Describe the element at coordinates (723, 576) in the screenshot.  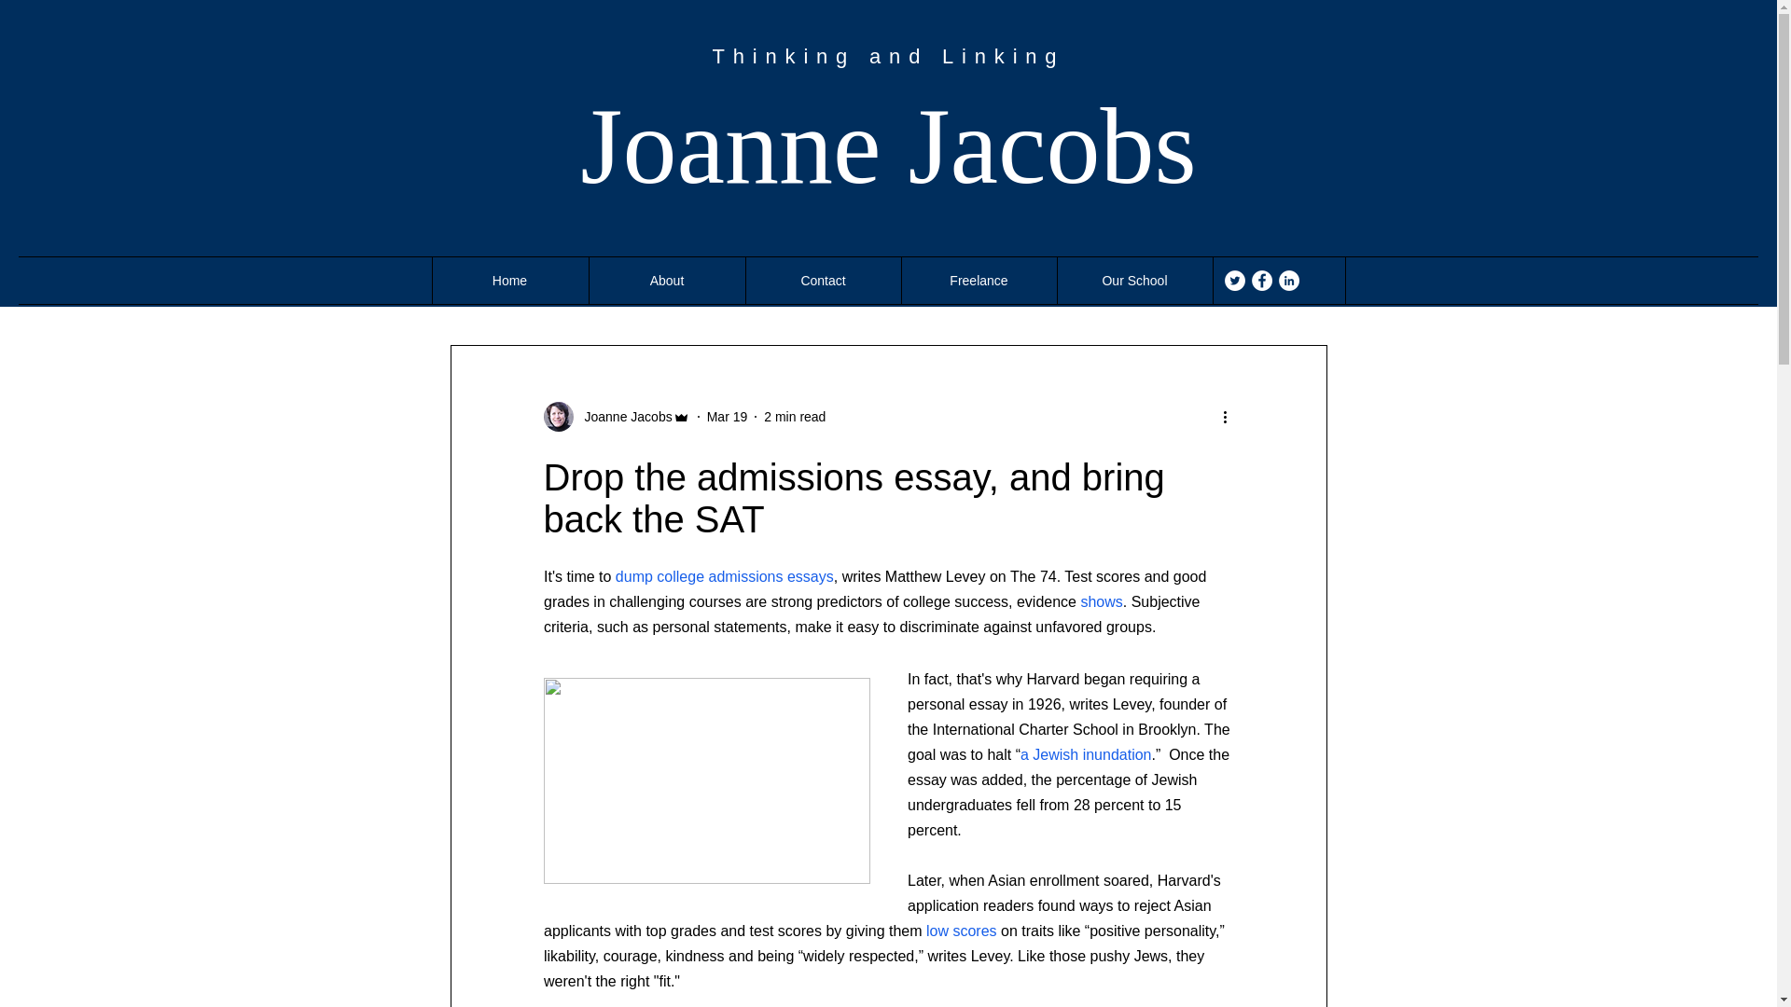
I see `dump college admissions essays` at that location.